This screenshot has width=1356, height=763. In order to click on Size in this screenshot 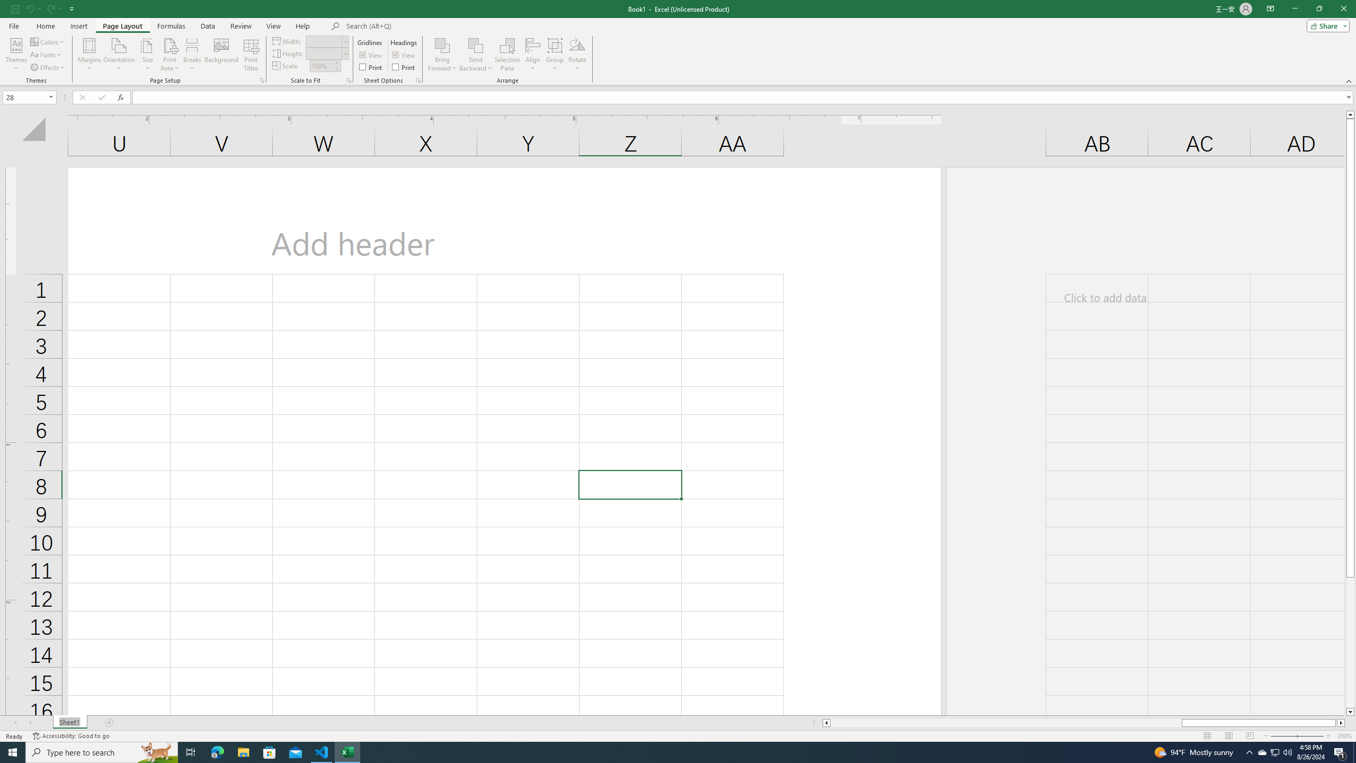, I will do `click(147, 55)`.